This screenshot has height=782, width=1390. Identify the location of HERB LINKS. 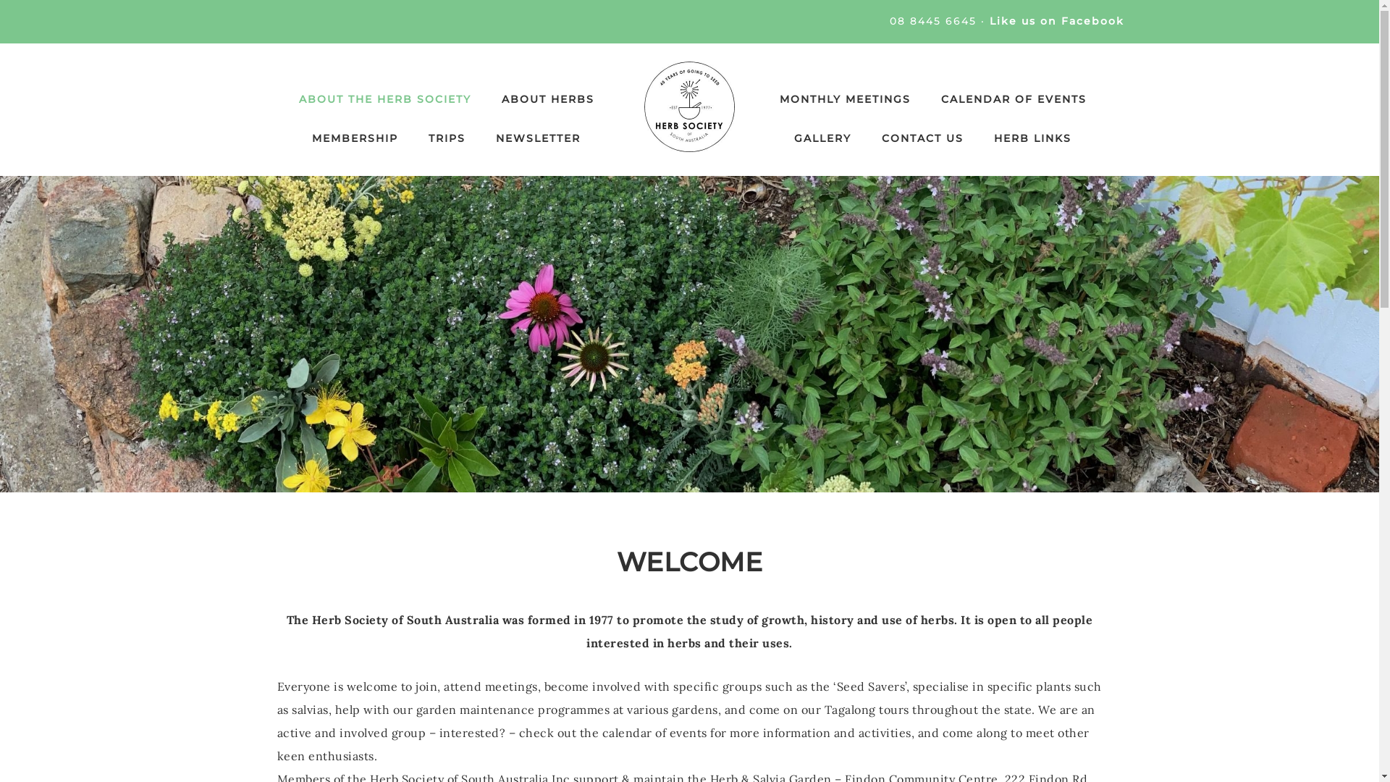
(1032, 138).